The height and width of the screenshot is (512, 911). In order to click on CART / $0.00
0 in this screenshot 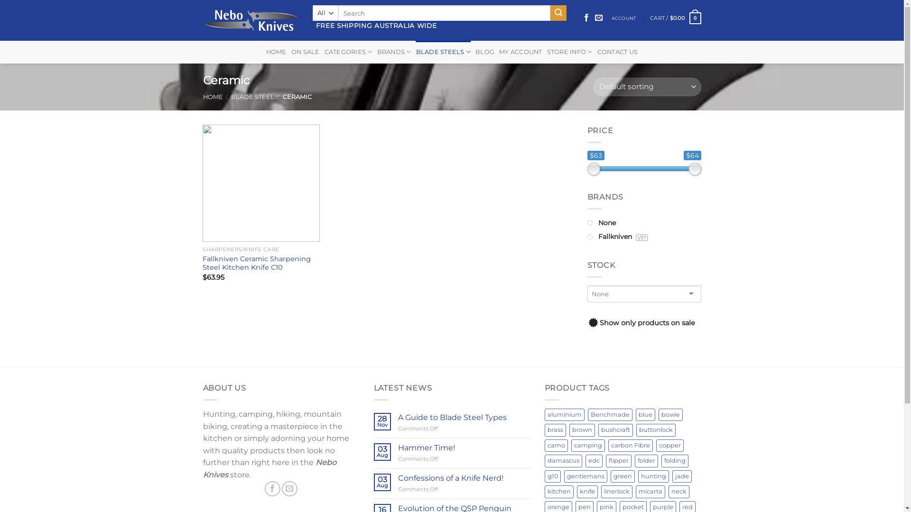, I will do `click(676, 18)`.